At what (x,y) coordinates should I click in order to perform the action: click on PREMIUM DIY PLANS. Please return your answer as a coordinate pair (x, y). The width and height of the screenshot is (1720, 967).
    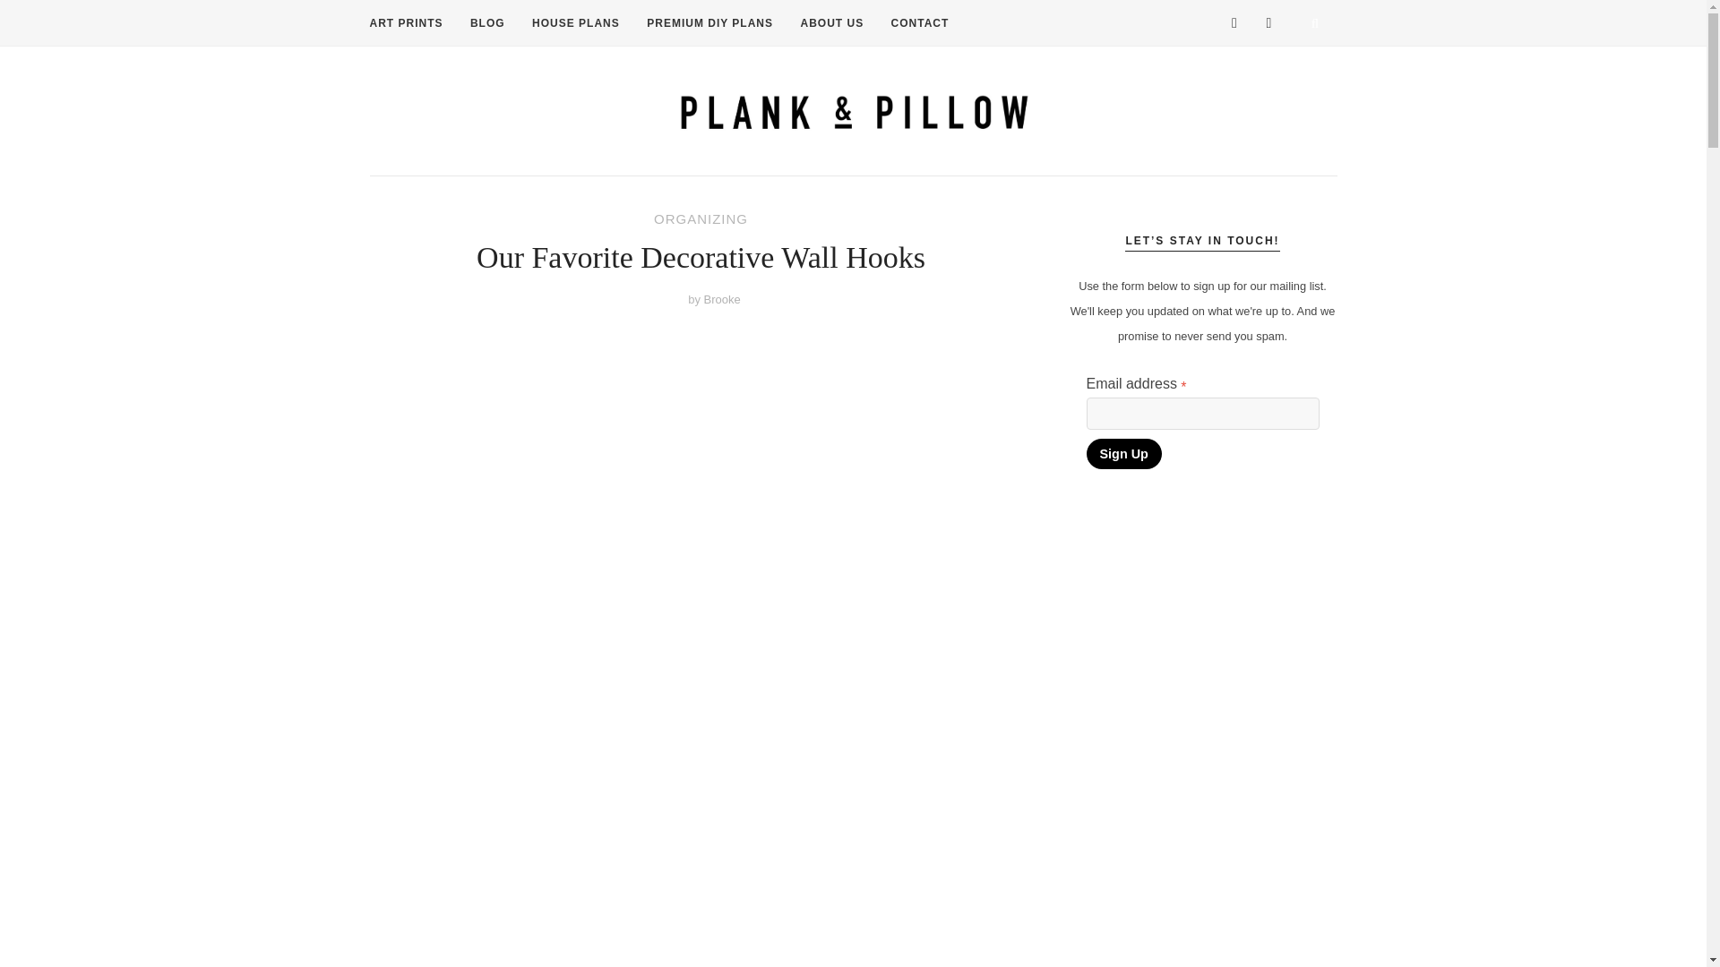
    Looking at the image, I should click on (709, 23).